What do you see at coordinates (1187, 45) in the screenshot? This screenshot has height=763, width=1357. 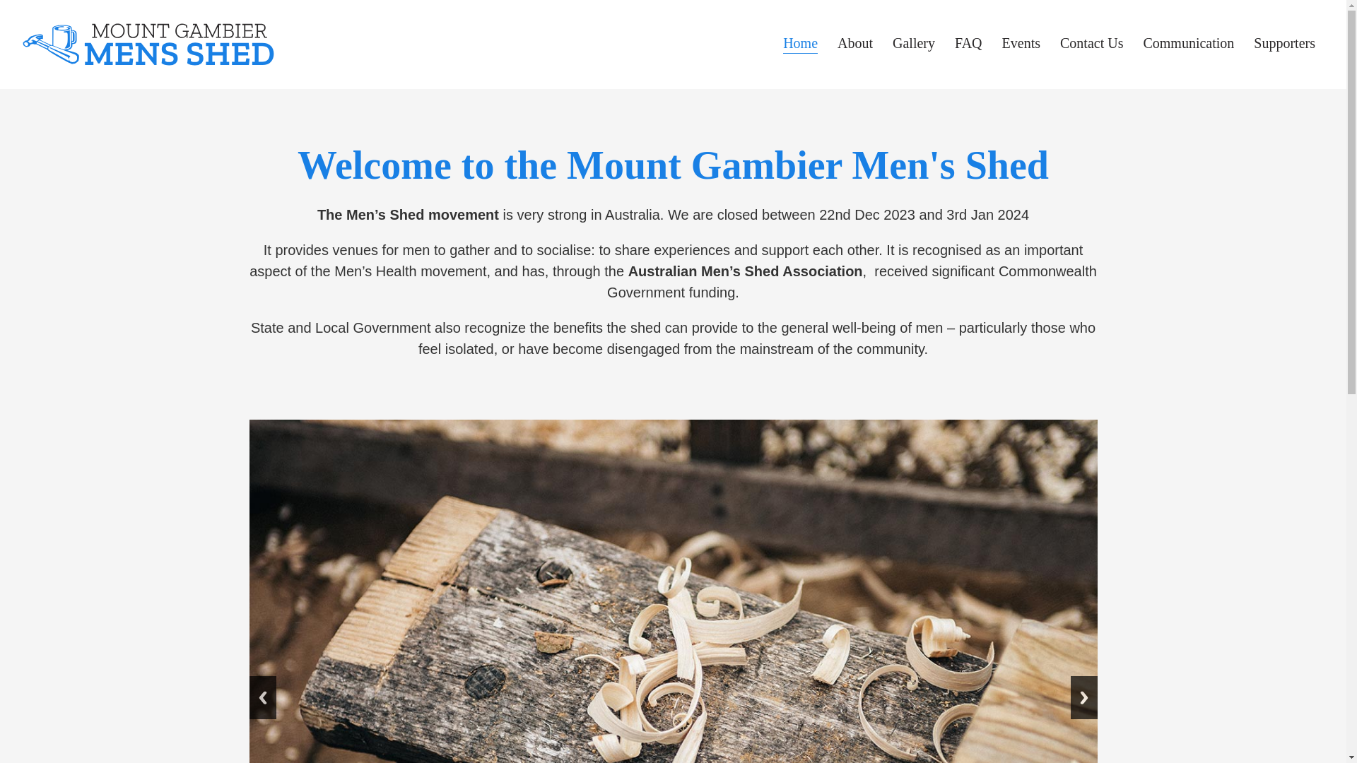 I see `Communication` at bounding box center [1187, 45].